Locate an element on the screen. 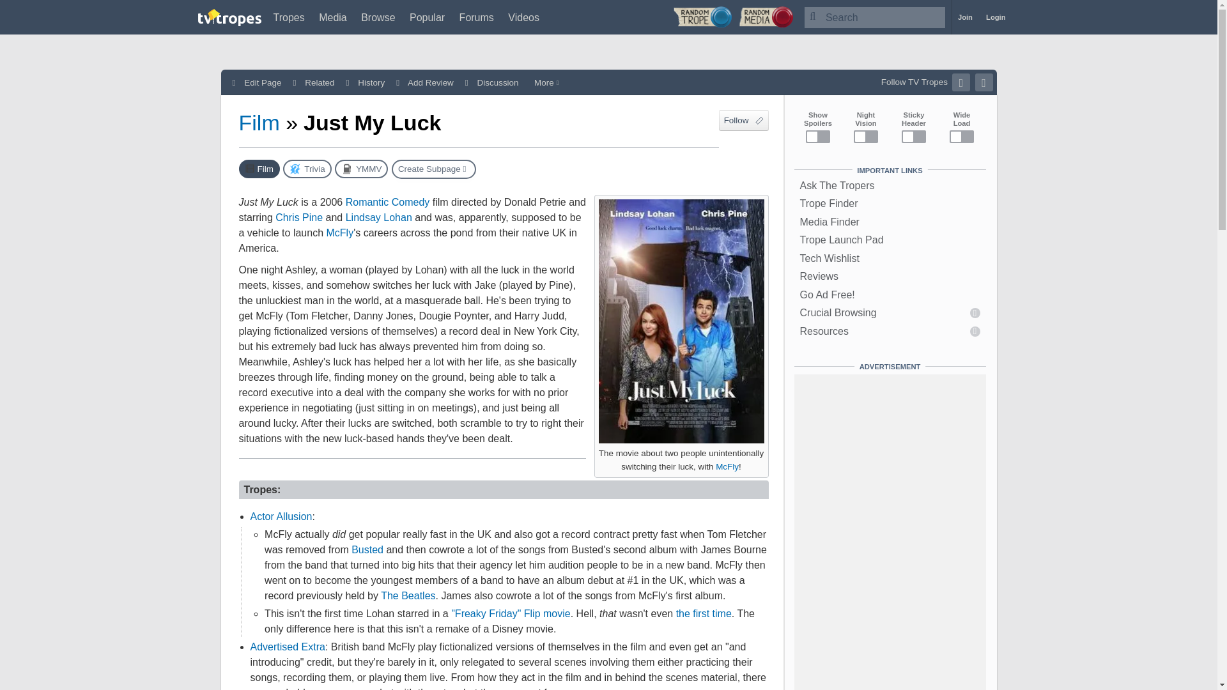 Image resolution: width=1227 pixels, height=690 pixels. Videos is located at coordinates (523, 17).